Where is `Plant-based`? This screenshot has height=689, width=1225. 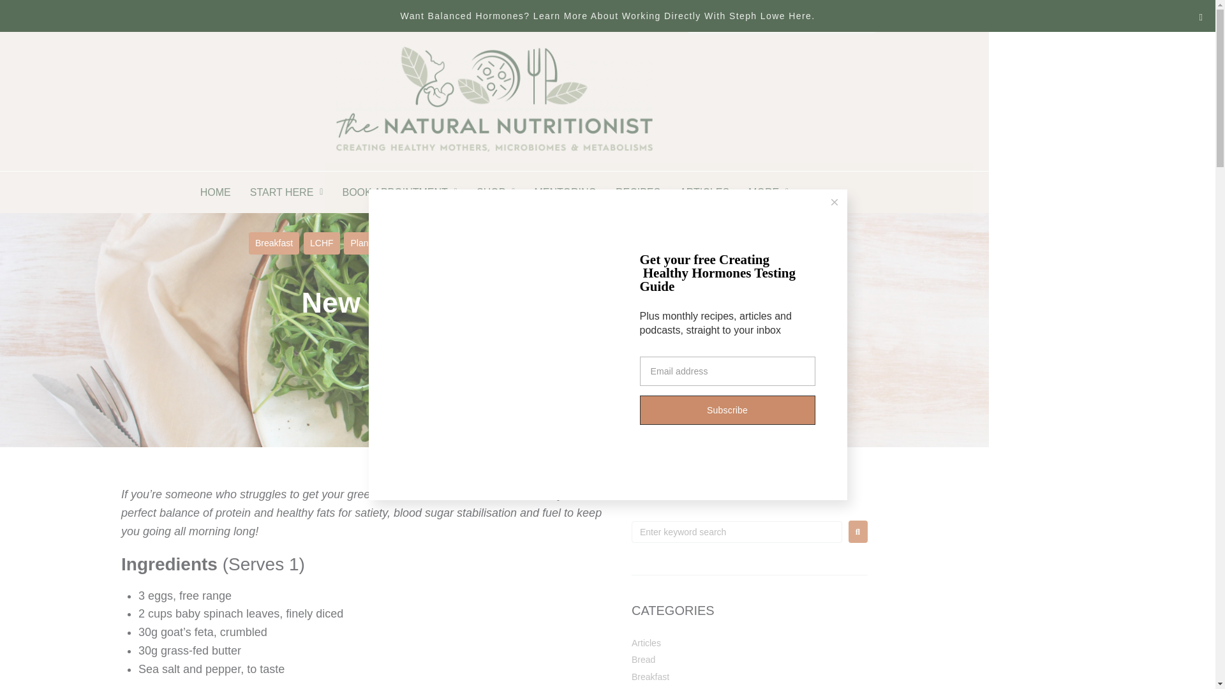
Plant-based is located at coordinates (374, 242).